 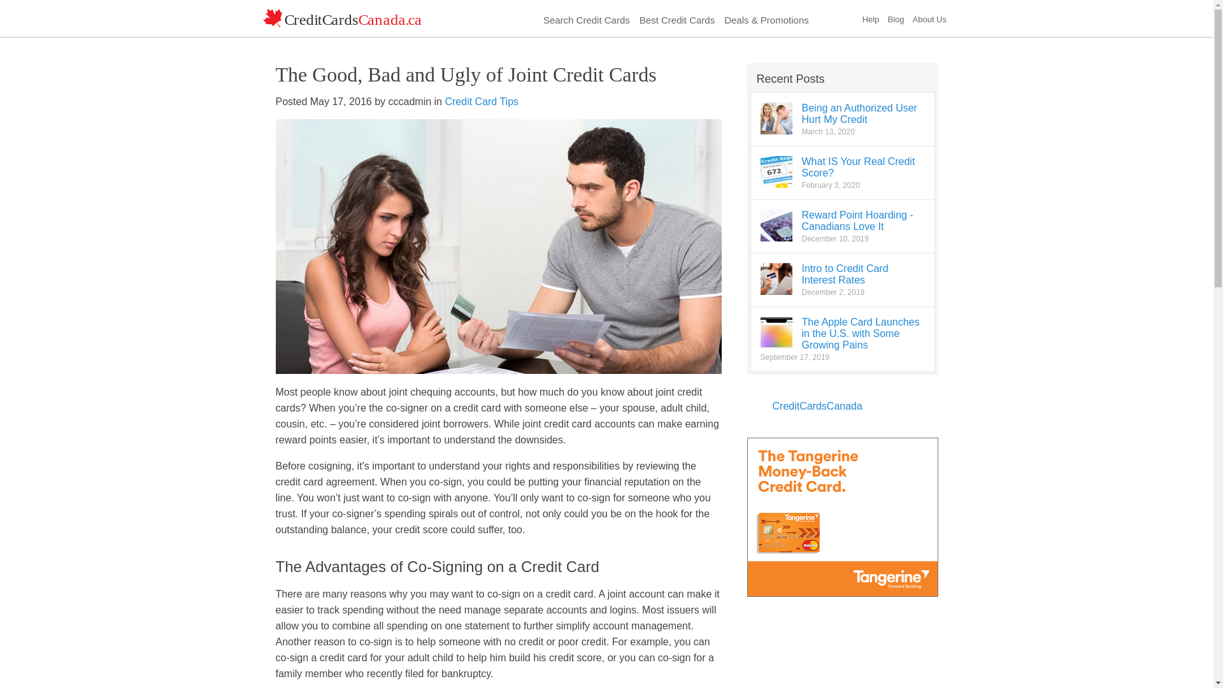 What do you see at coordinates (860, 333) in the screenshot?
I see `The Apple Card Launches in the U.S. with Some Growing Pains` at bounding box center [860, 333].